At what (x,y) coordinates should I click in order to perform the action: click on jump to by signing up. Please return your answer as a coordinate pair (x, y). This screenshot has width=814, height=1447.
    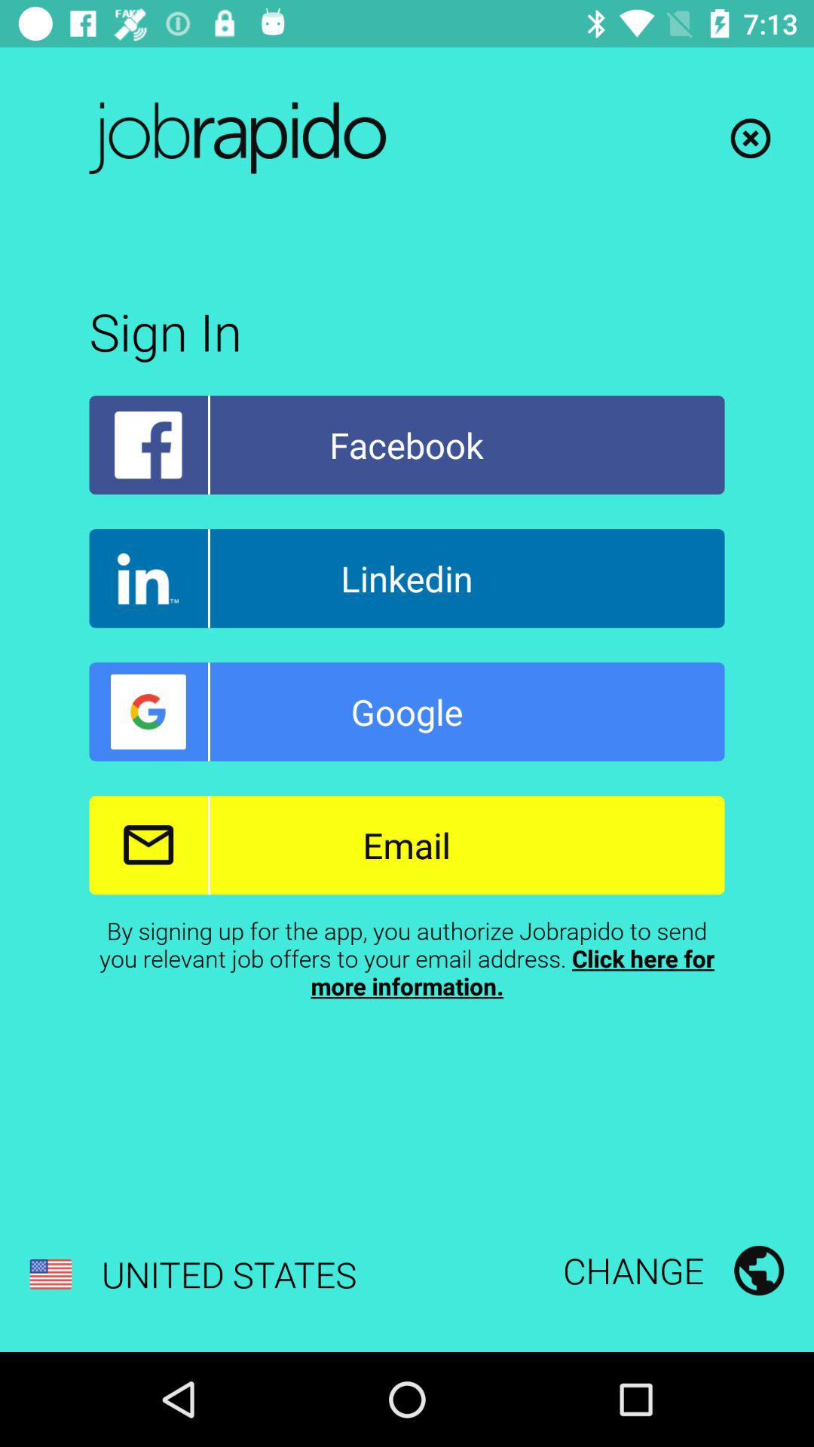
    Looking at the image, I should click on (407, 958).